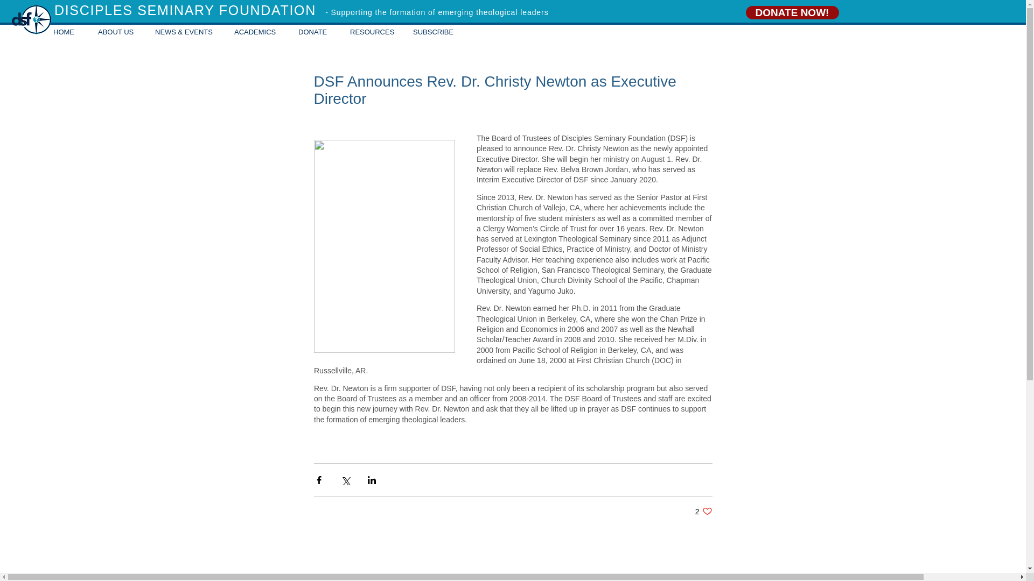 This screenshot has width=1034, height=581. I want to click on SUBSCRIBE, so click(435, 32).